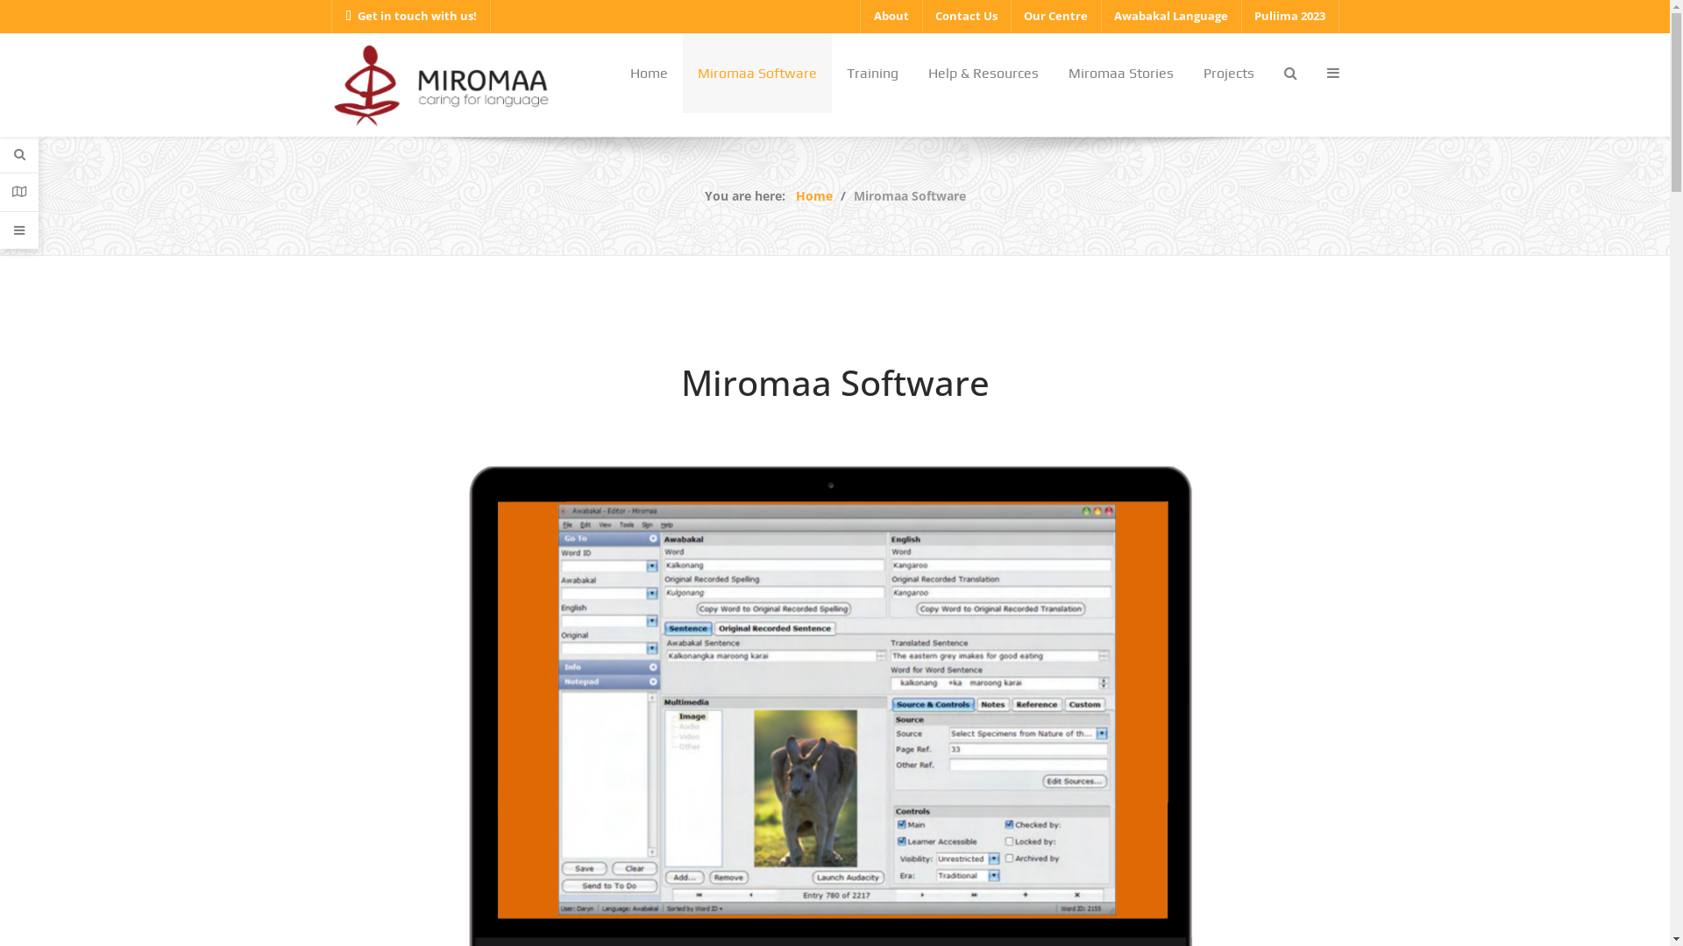 The height and width of the screenshot is (946, 1683). Describe the element at coordinates (1230, 757) in the screenshot. I see `Protocols & Privacy` at that location.